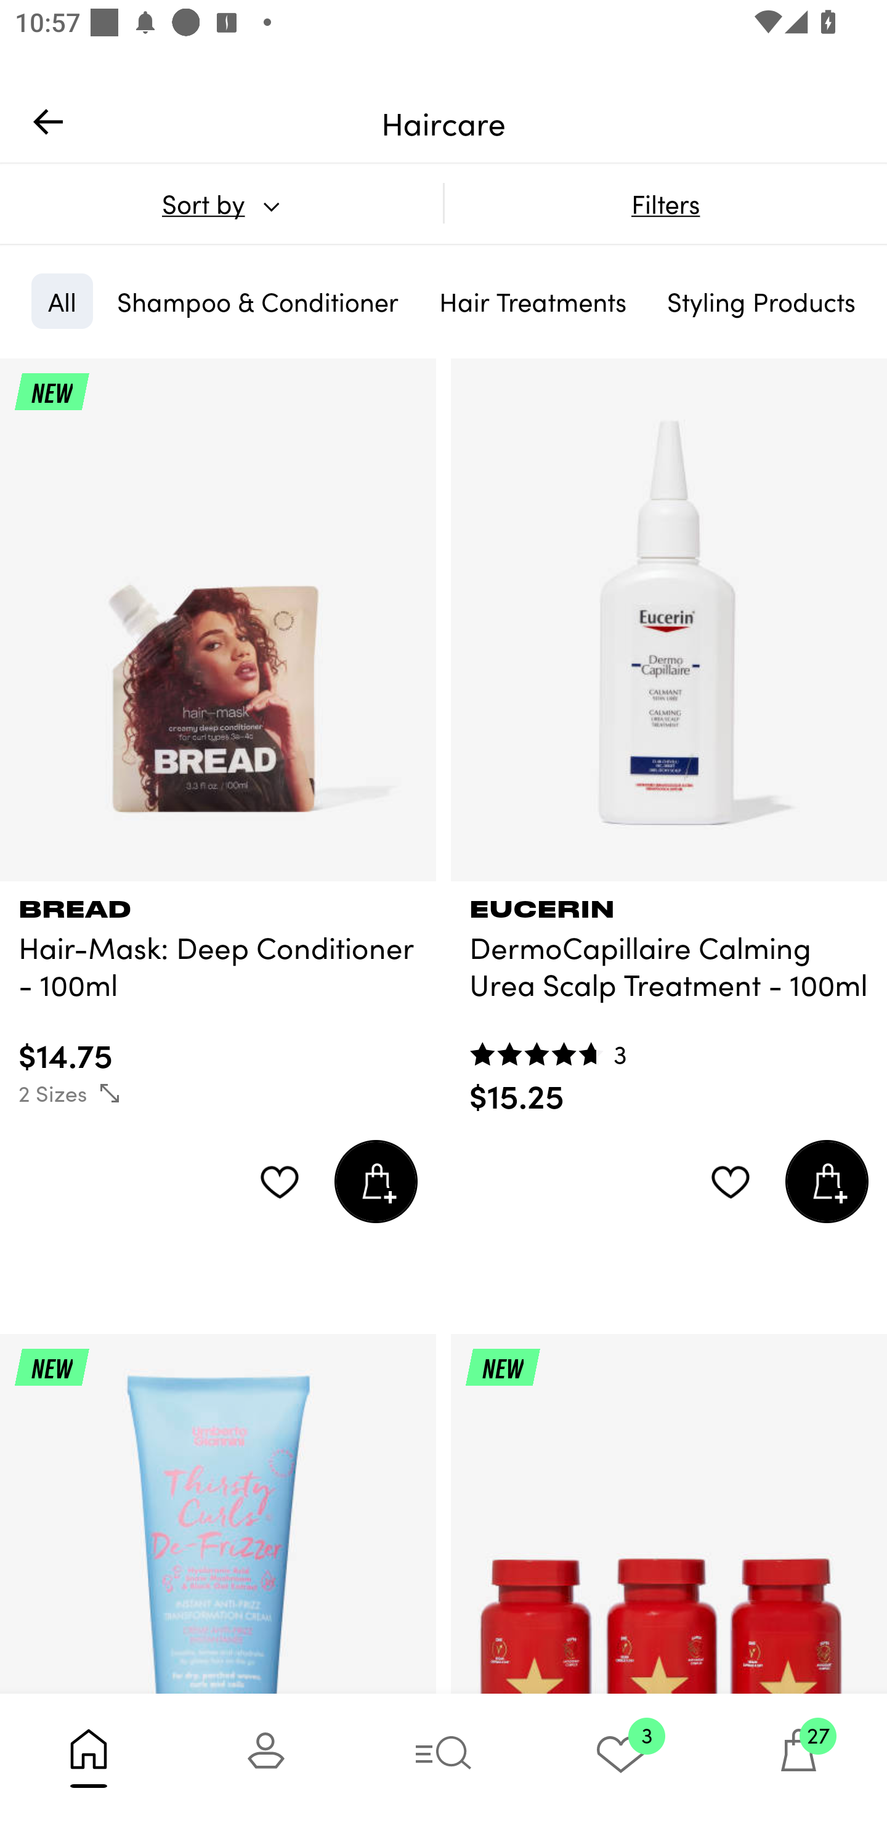 The image size is (887, 1823). I want to click on 27, so click(798, 1758).